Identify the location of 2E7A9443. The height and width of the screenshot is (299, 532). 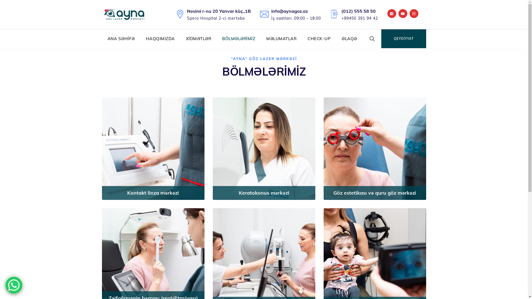
(153, 149).